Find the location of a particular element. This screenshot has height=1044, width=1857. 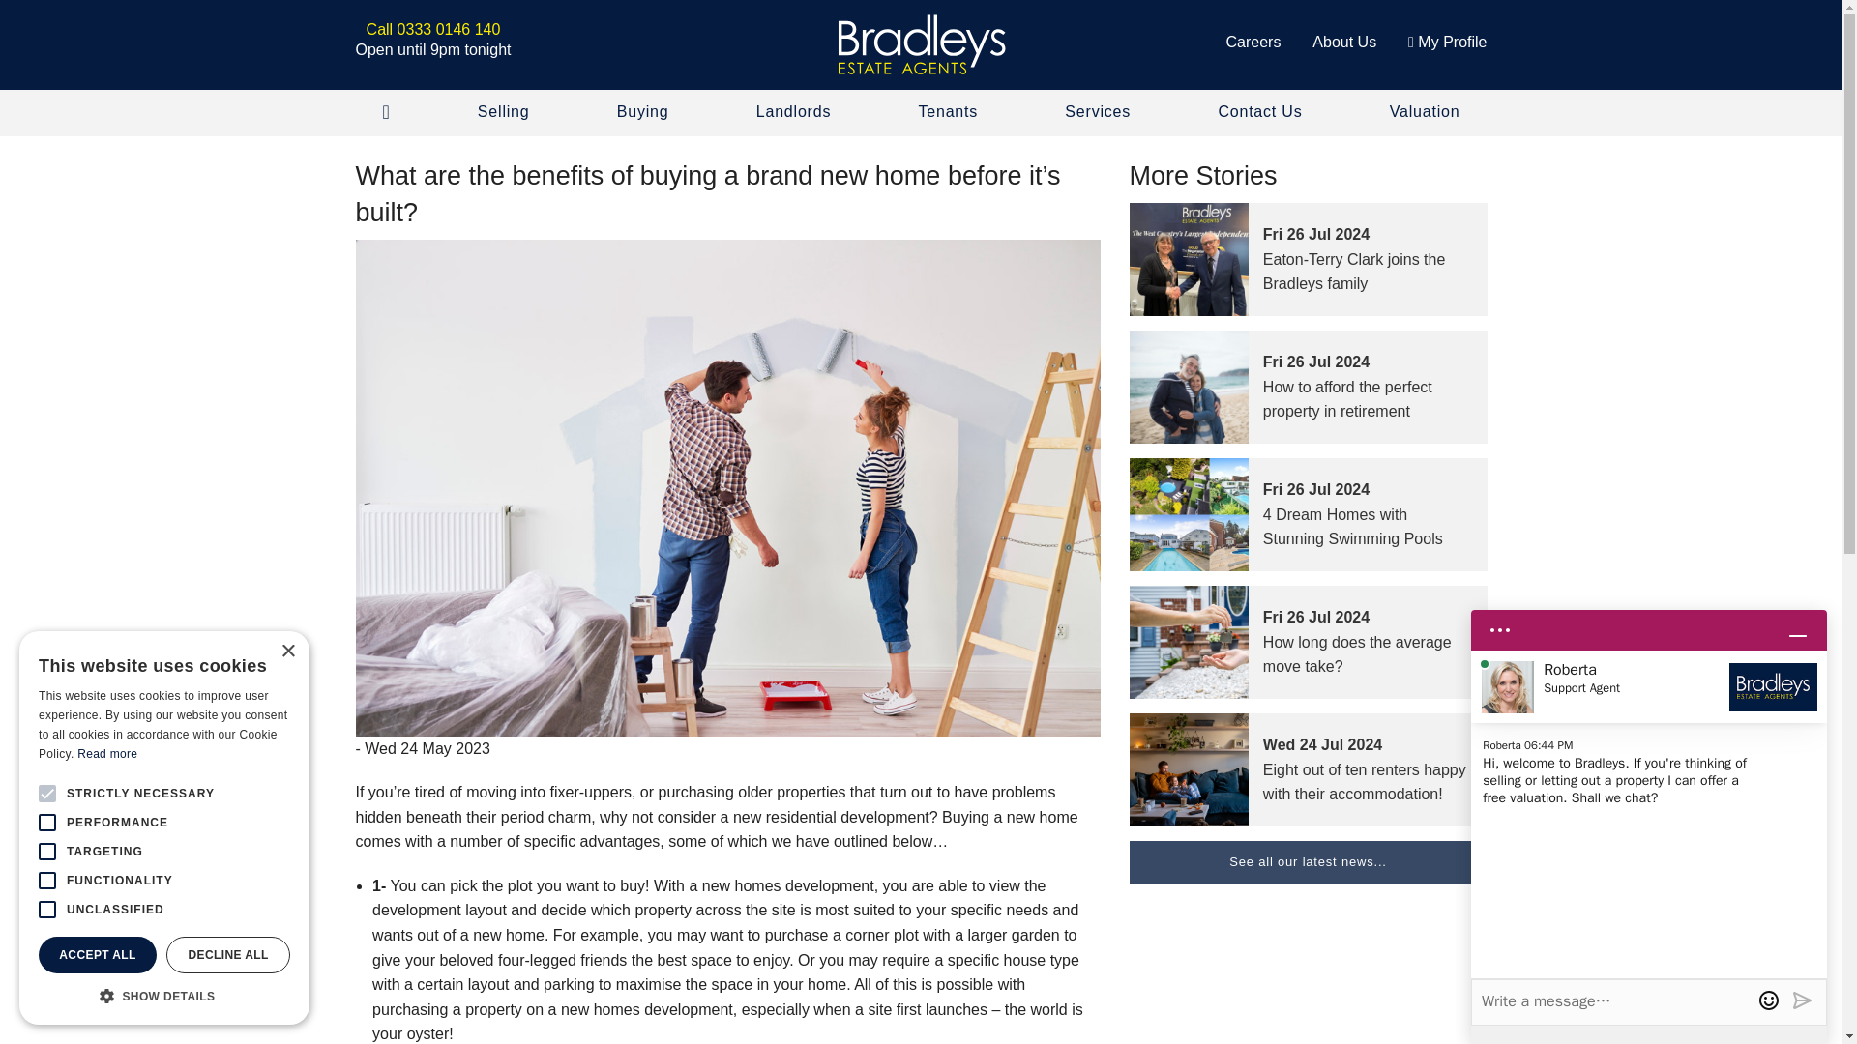

Selling is located at coordinates (504, 112).